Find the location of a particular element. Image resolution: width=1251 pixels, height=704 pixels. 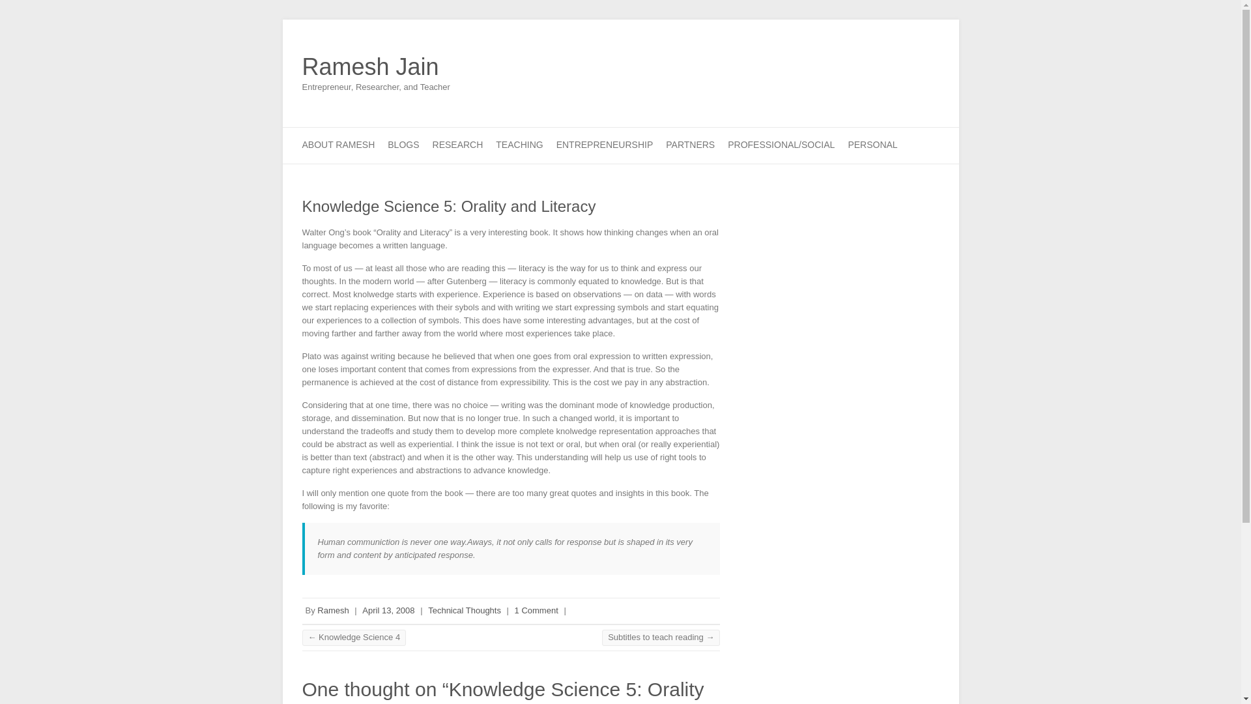

ENTREPRENEURSHIP is located at coordinates (605, 145).